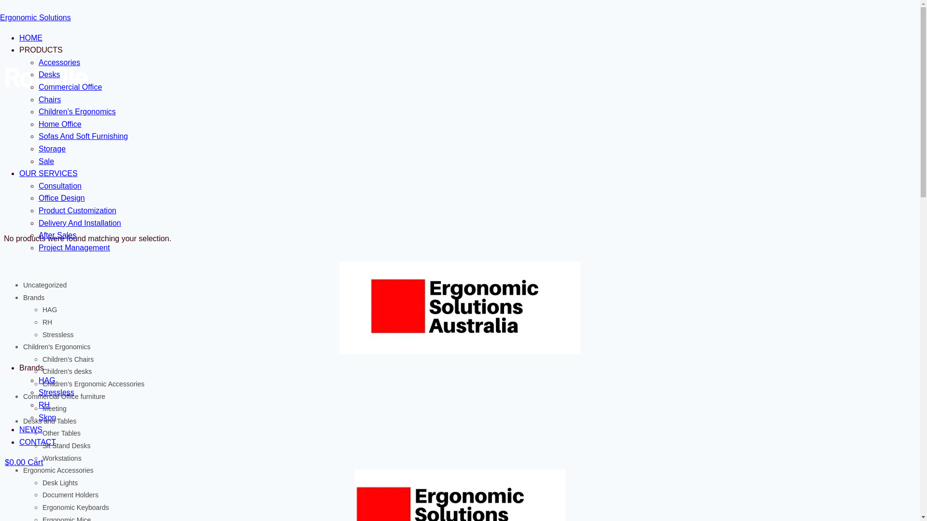 The image size is (927, 521). What do you see at coordinates (68, 359) in the screenshot?
I see `Children's Chairs` at bounding box center [68, 359].